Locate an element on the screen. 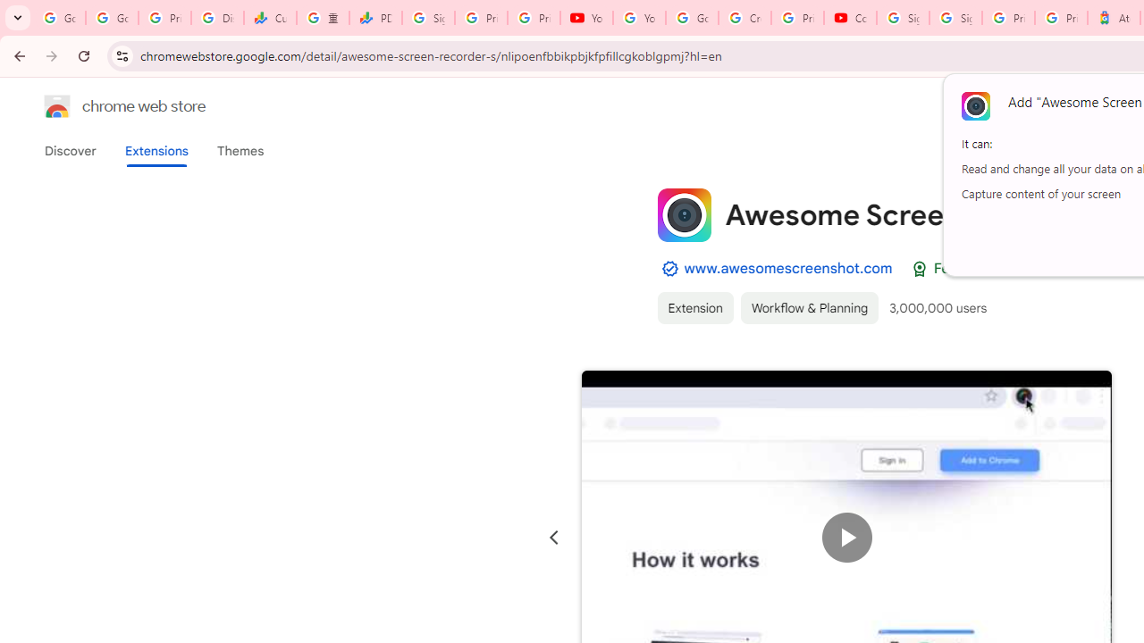 This screenshot has height=643, width=1144. Sign in - Google Accounts is located at coordinates (955, 18).